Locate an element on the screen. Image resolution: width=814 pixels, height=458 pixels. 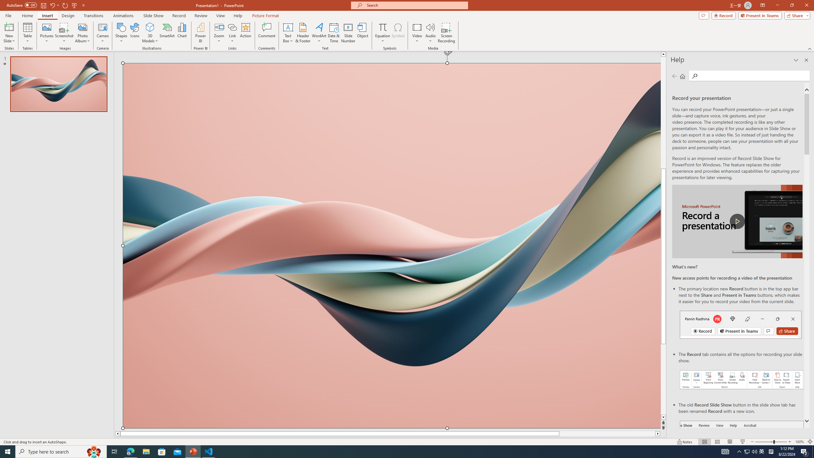
SmartArt... is located at coordinates (167, 33).